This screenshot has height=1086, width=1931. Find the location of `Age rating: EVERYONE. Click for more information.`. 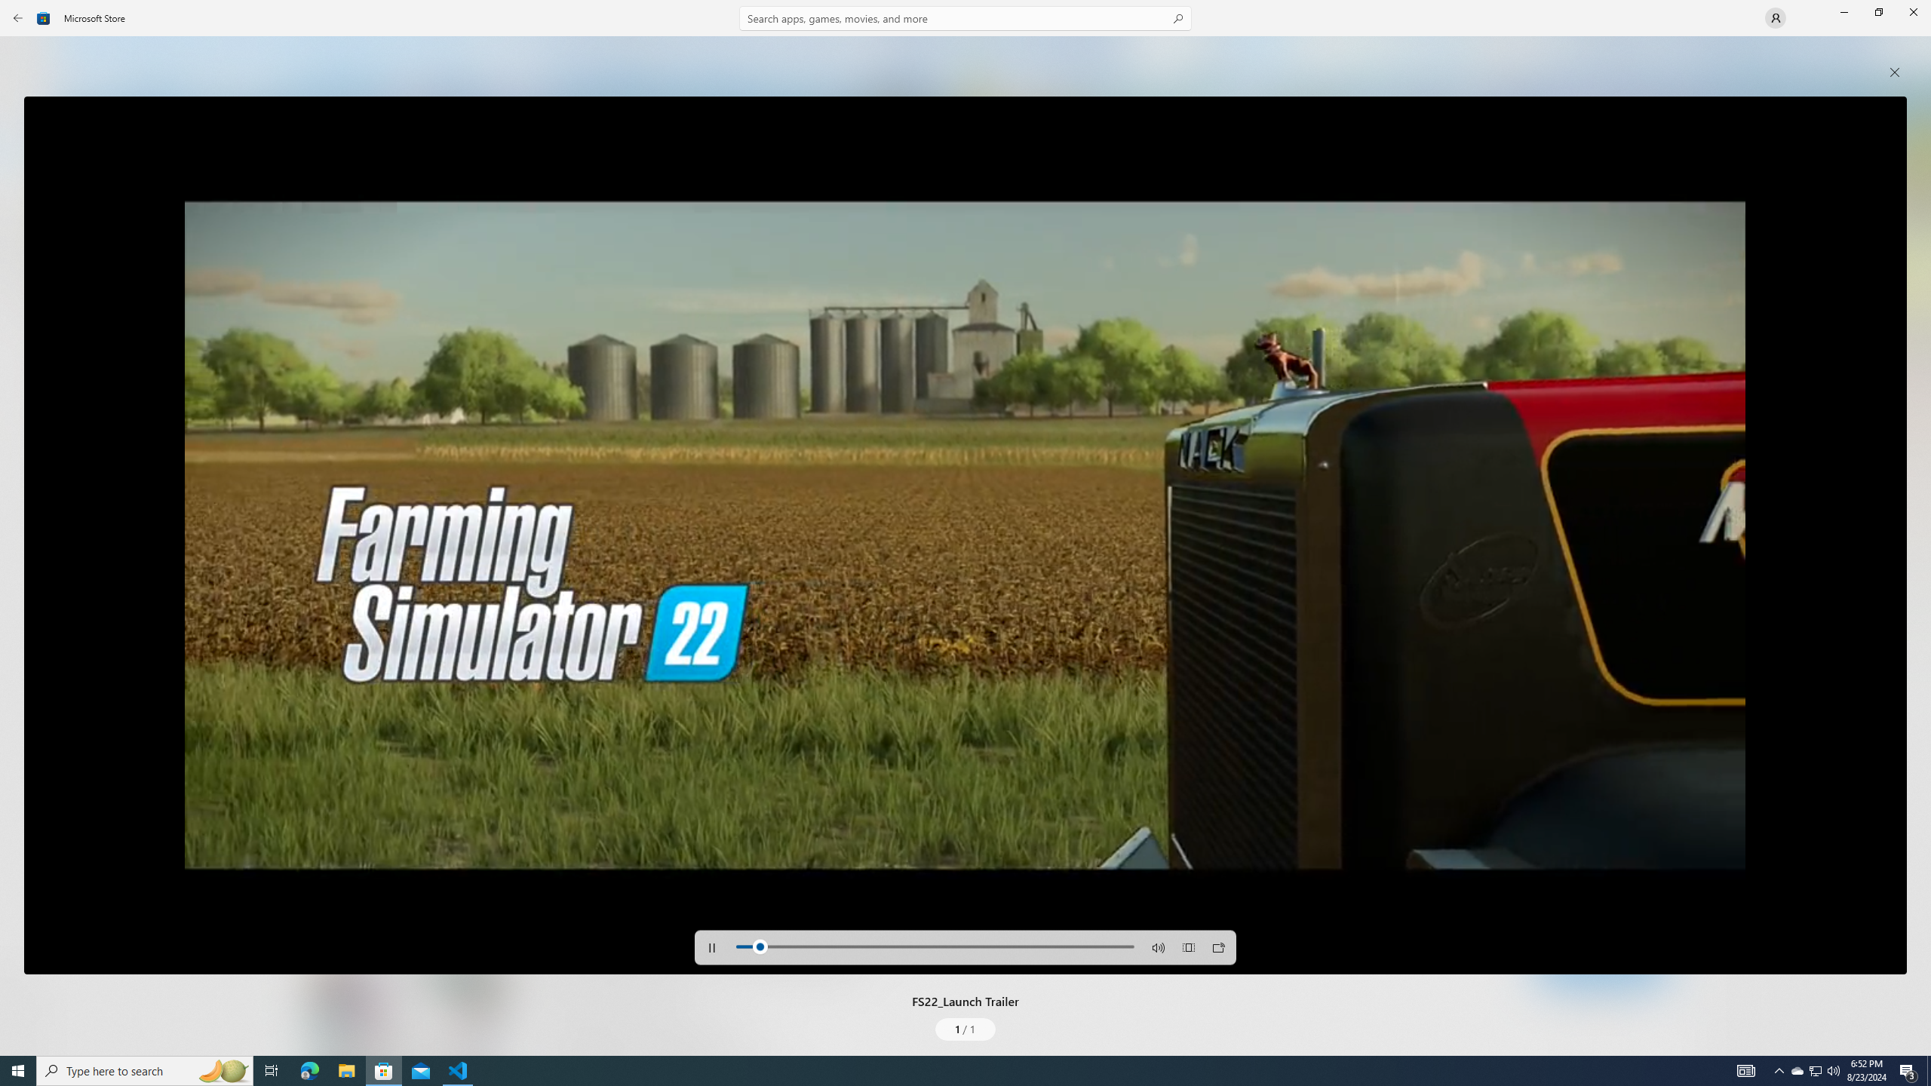

Age rating: EVERYONE. Click for more information. is located at coordinates (712, 714).